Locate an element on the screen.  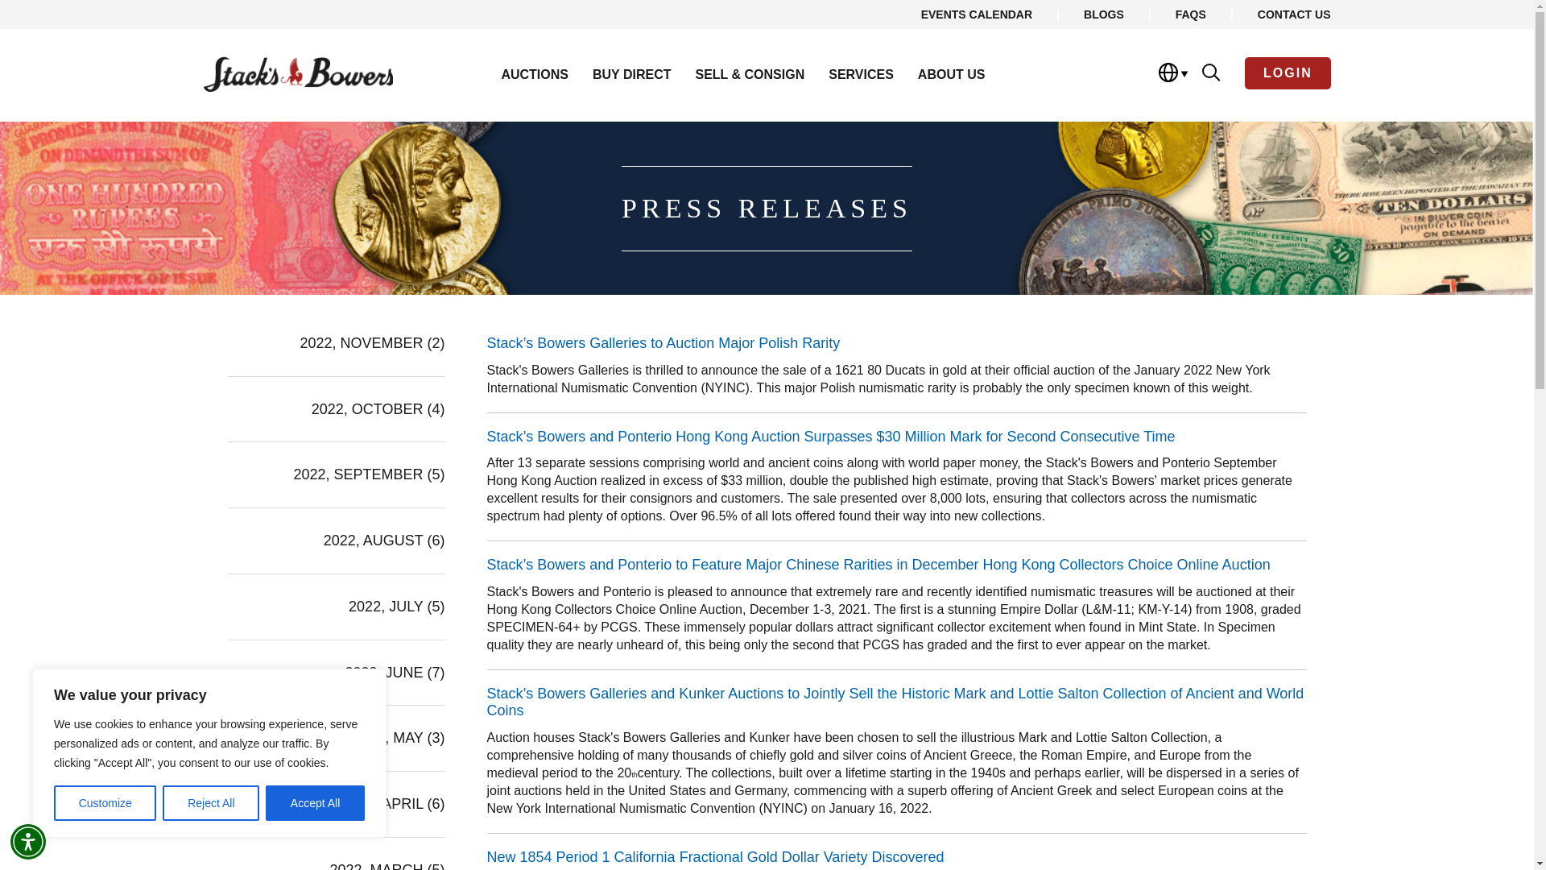
Accessibility Menu is located at coordinates (28, 841).